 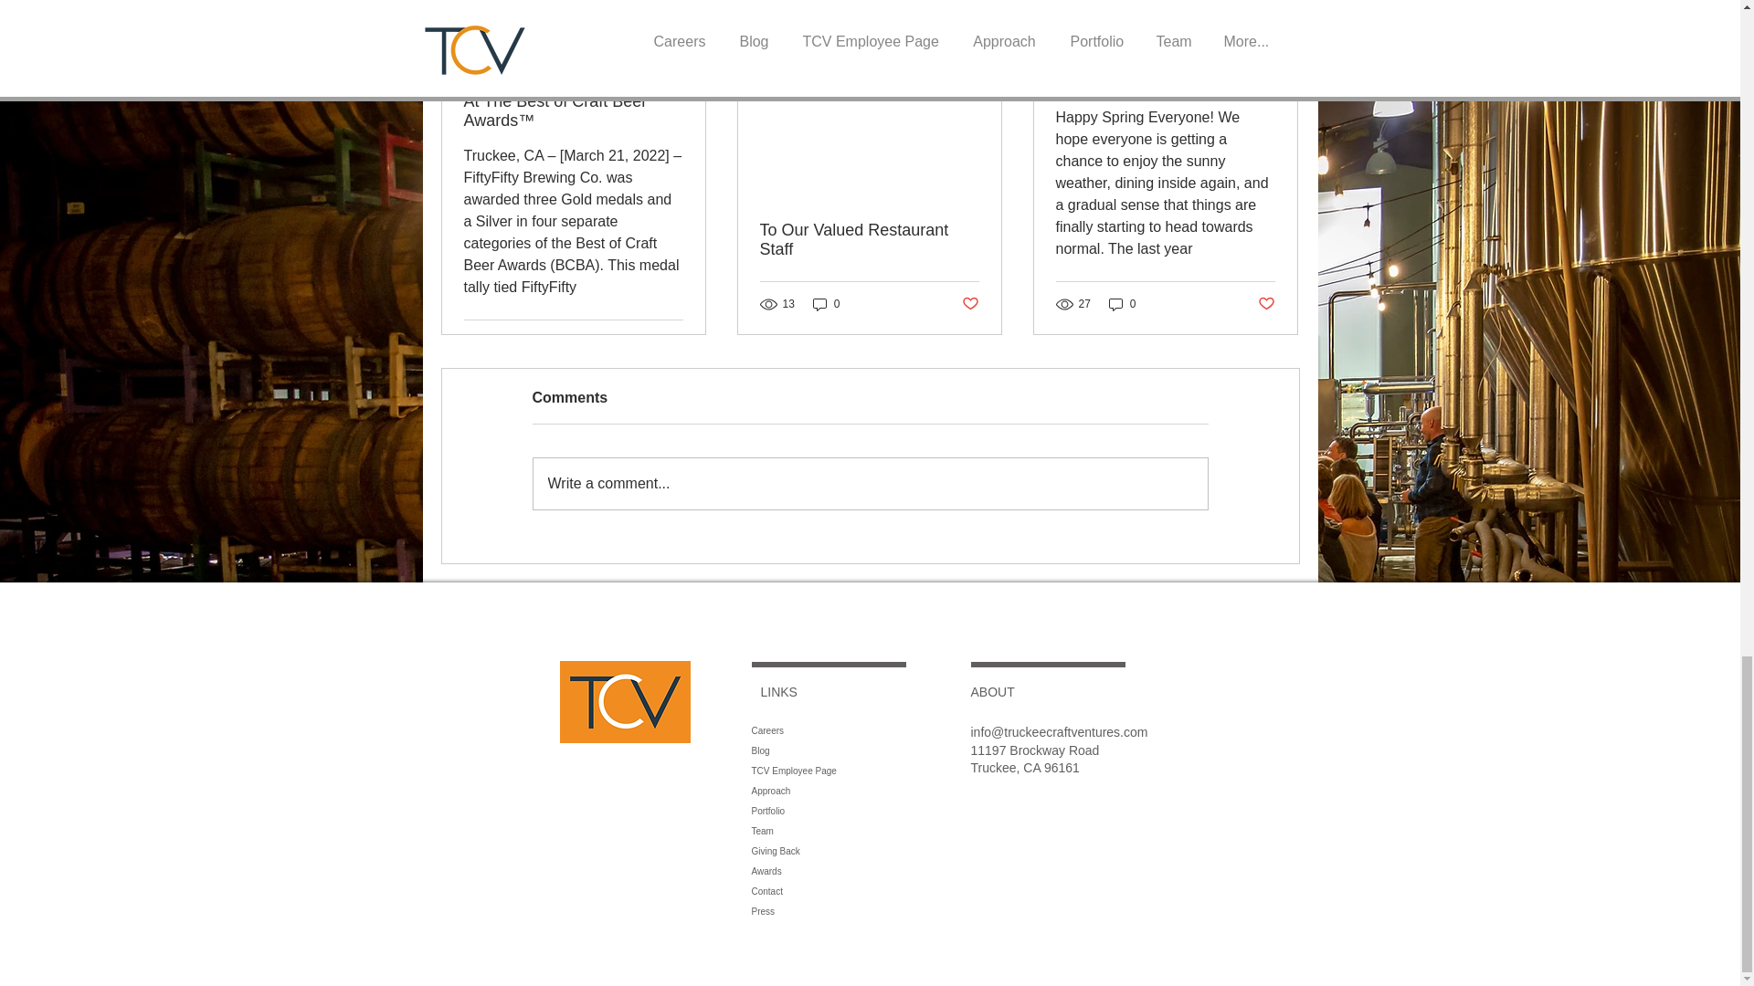 What do you see at coordinates (879, 771) in the screenshot?
I see `TCV Employee Page` at bounding box center [879, 771].